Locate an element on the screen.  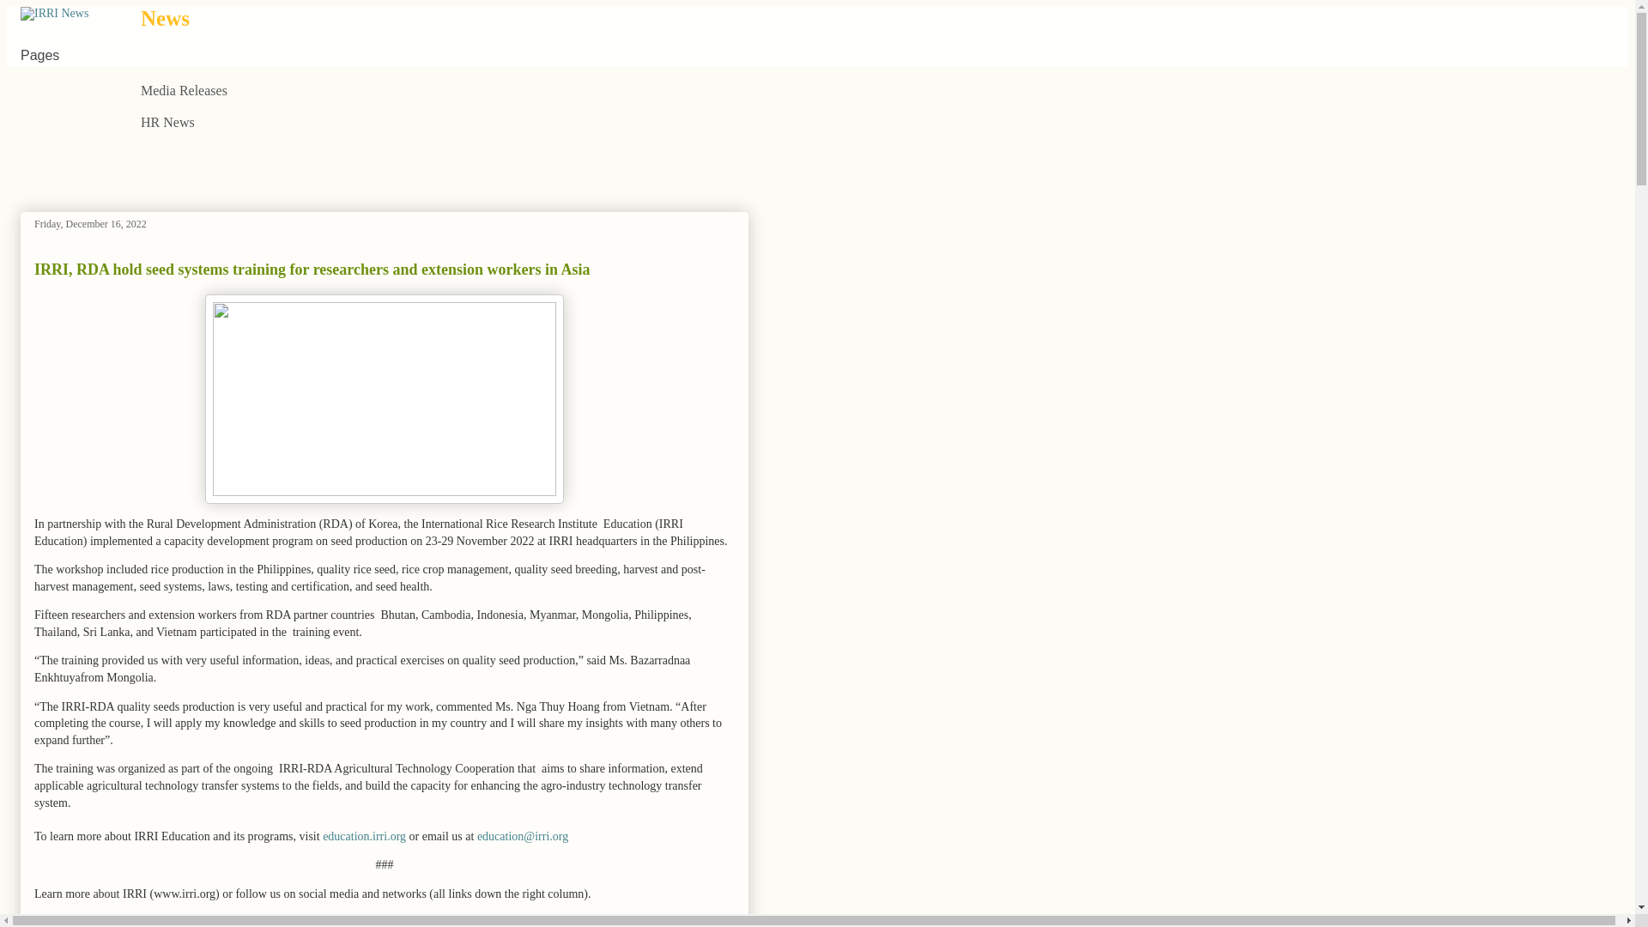
Media Releases is located at coordinates (184, 91).